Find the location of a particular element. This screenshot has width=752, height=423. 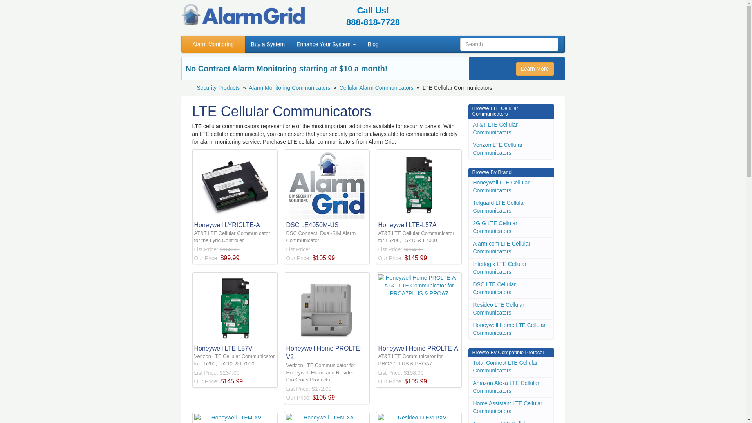

Alarm Monitoring Communicators is located at coordinates (290, 88).